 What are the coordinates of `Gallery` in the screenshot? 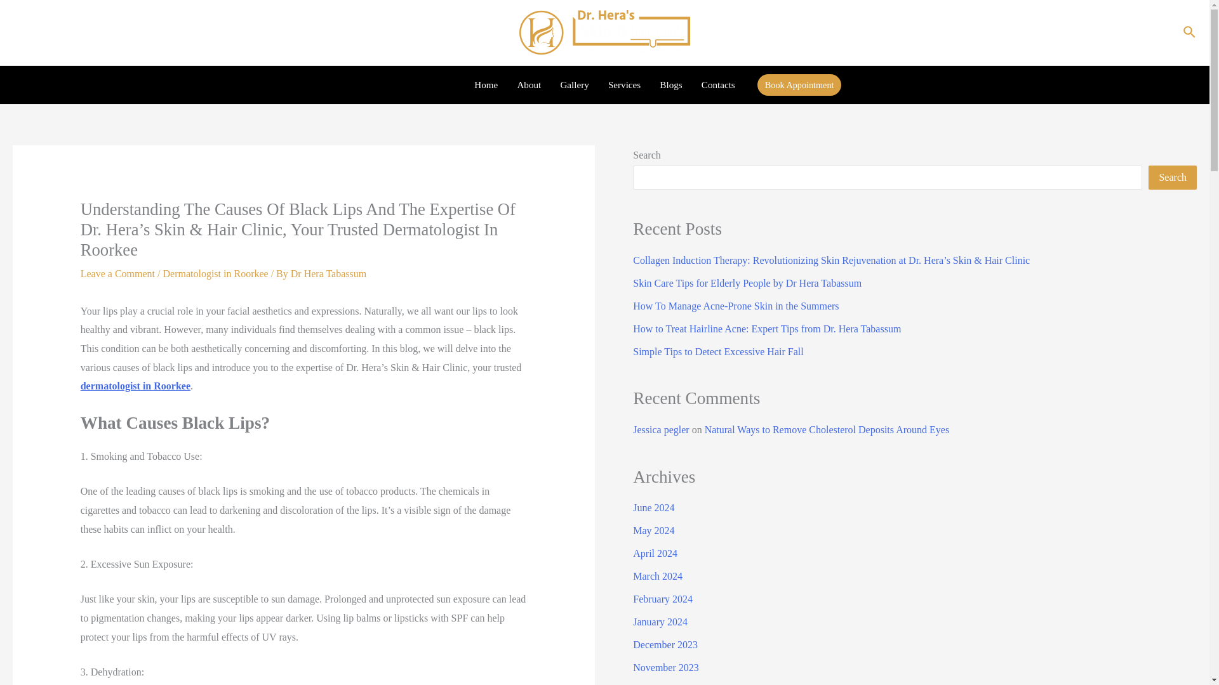 It's located at (574, 85).